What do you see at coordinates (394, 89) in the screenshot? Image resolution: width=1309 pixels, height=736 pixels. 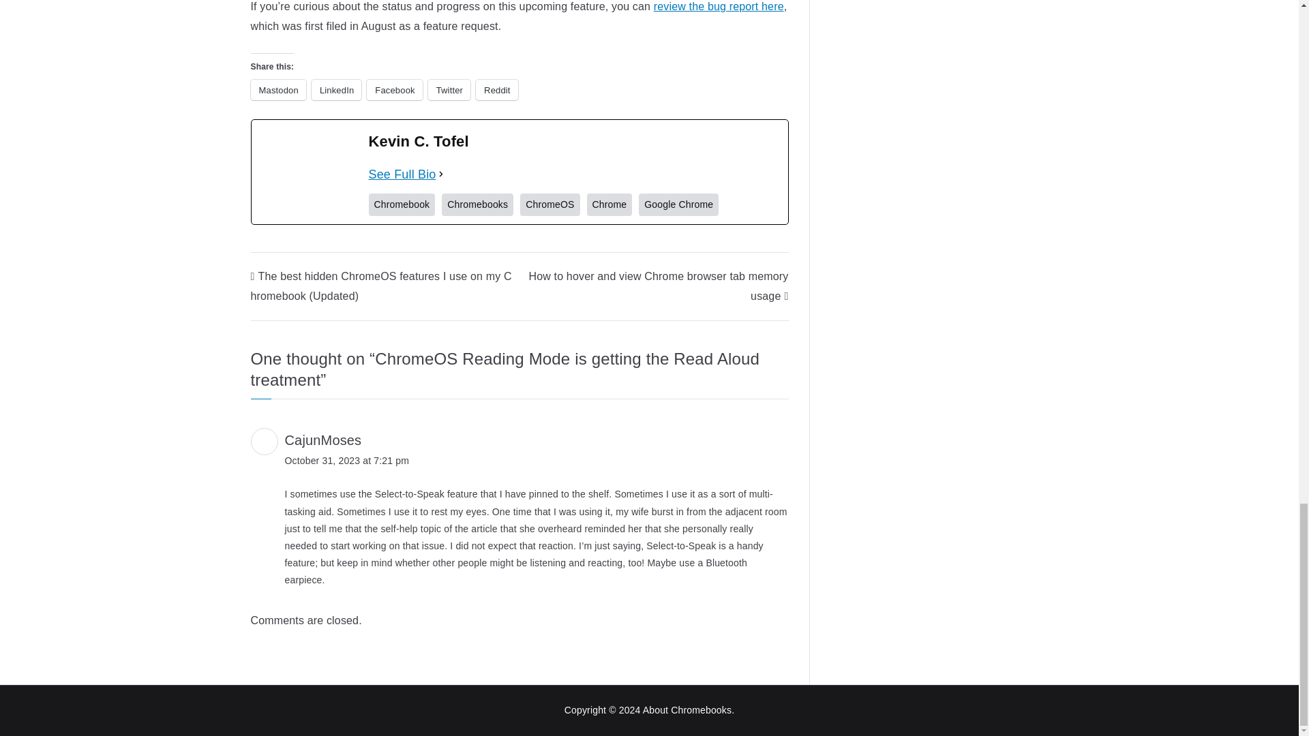 I see `Facebook` at bounding box center [394, 89].